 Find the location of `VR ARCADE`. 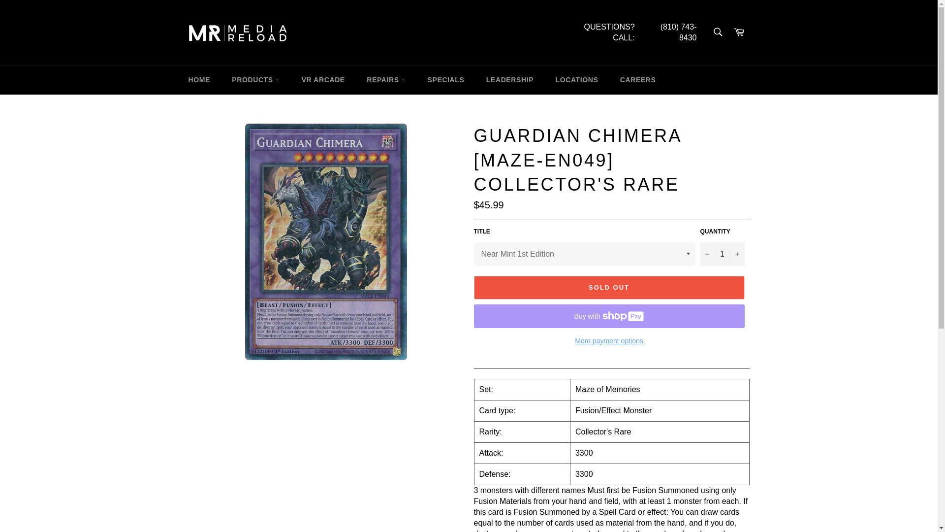

VR ARCADE is located at coordinates (323, 80).